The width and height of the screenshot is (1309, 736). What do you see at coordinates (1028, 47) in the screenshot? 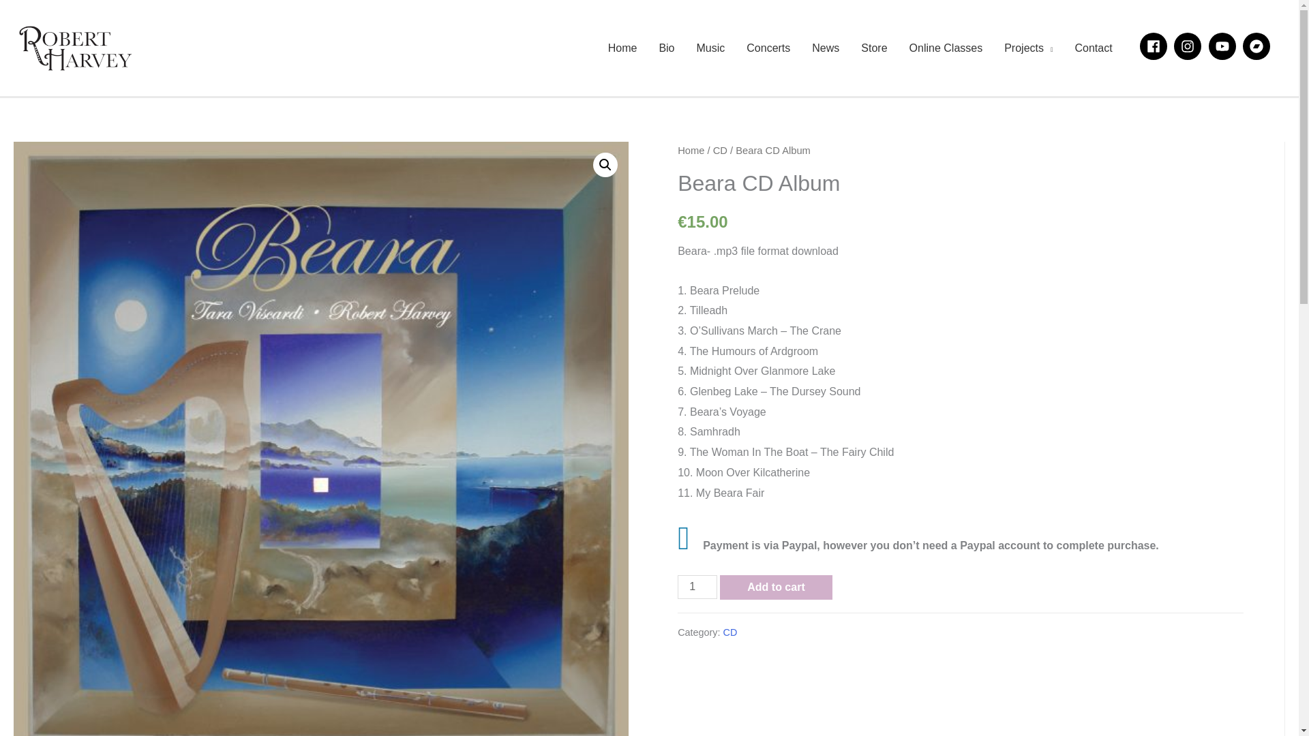
I see `Projects` at bounding box center [1028, 47].